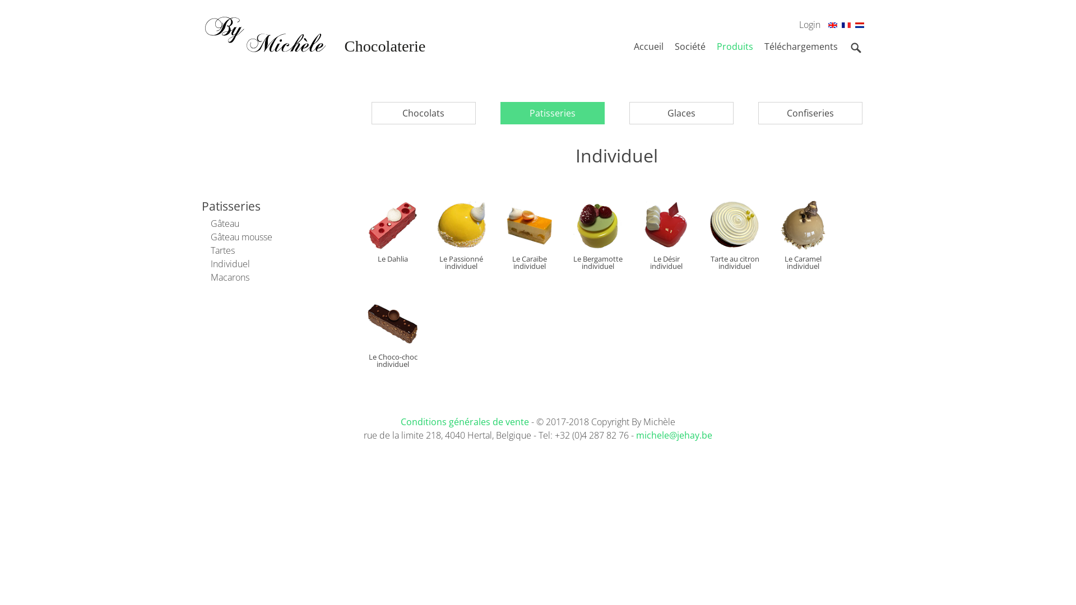 The width and height of the screenshot is (1076, 605). Describe the element at coordinates (810, 25) in the screenshot. I see `Login` at that location.